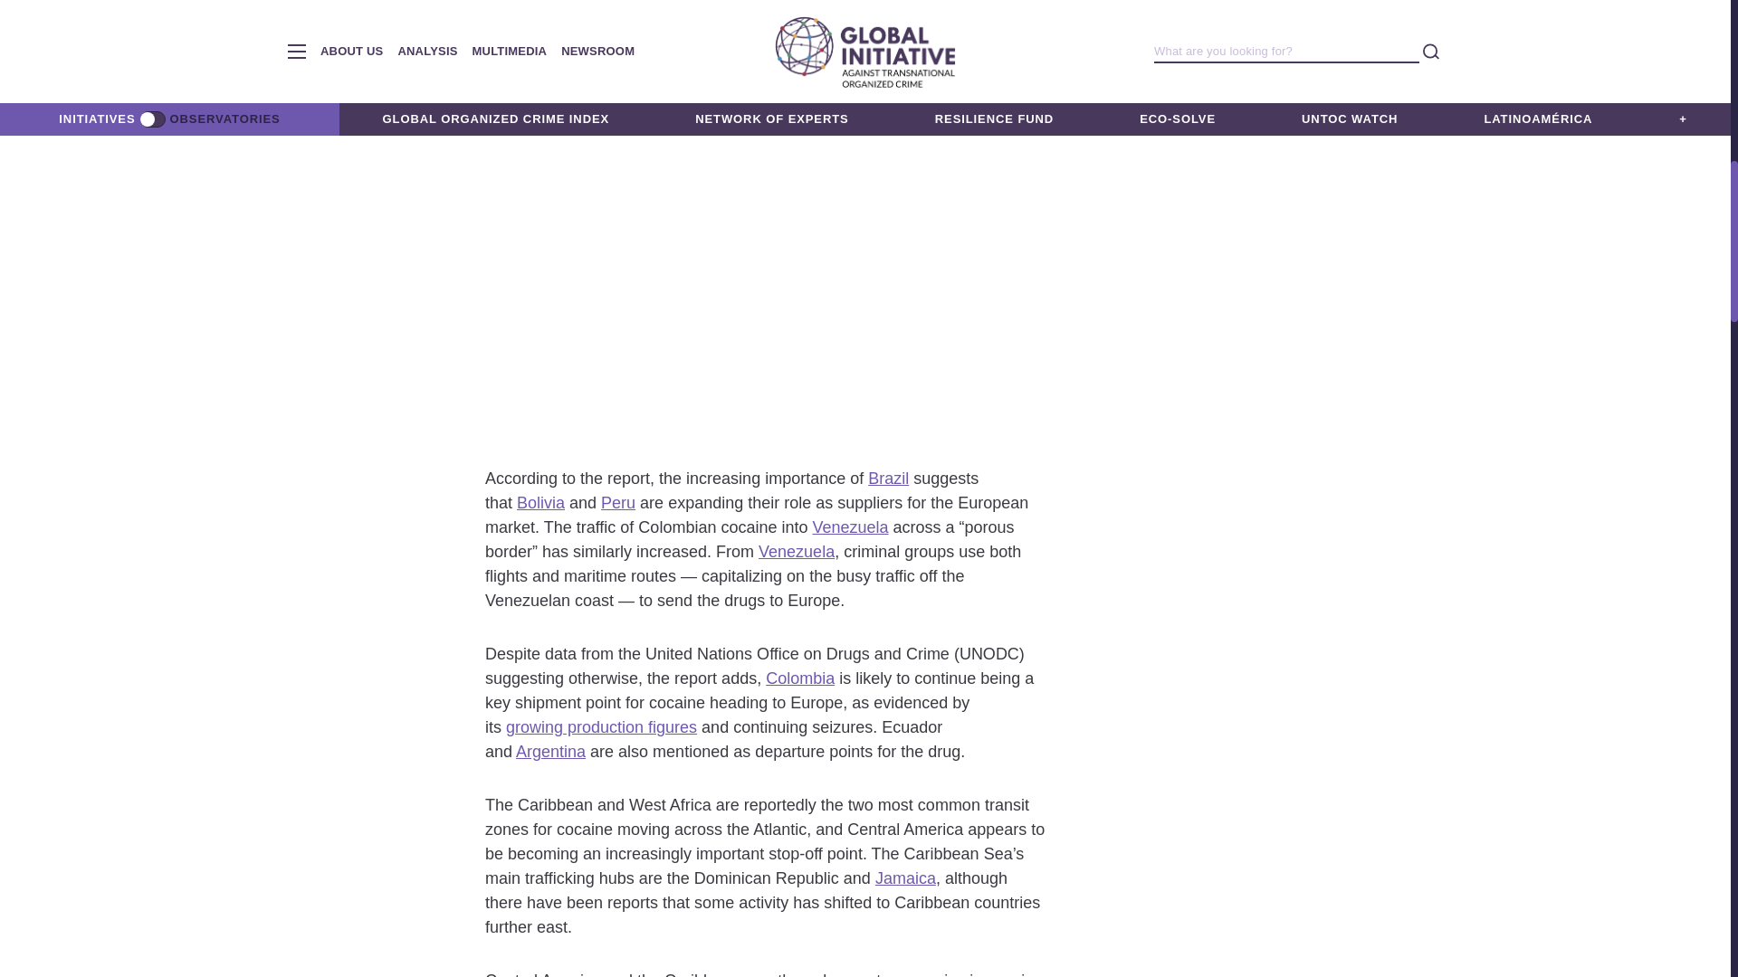 The height and width of the screenshot is (977, 1738). I want to click on Link to Jamaica tag. , so click(905, 877).